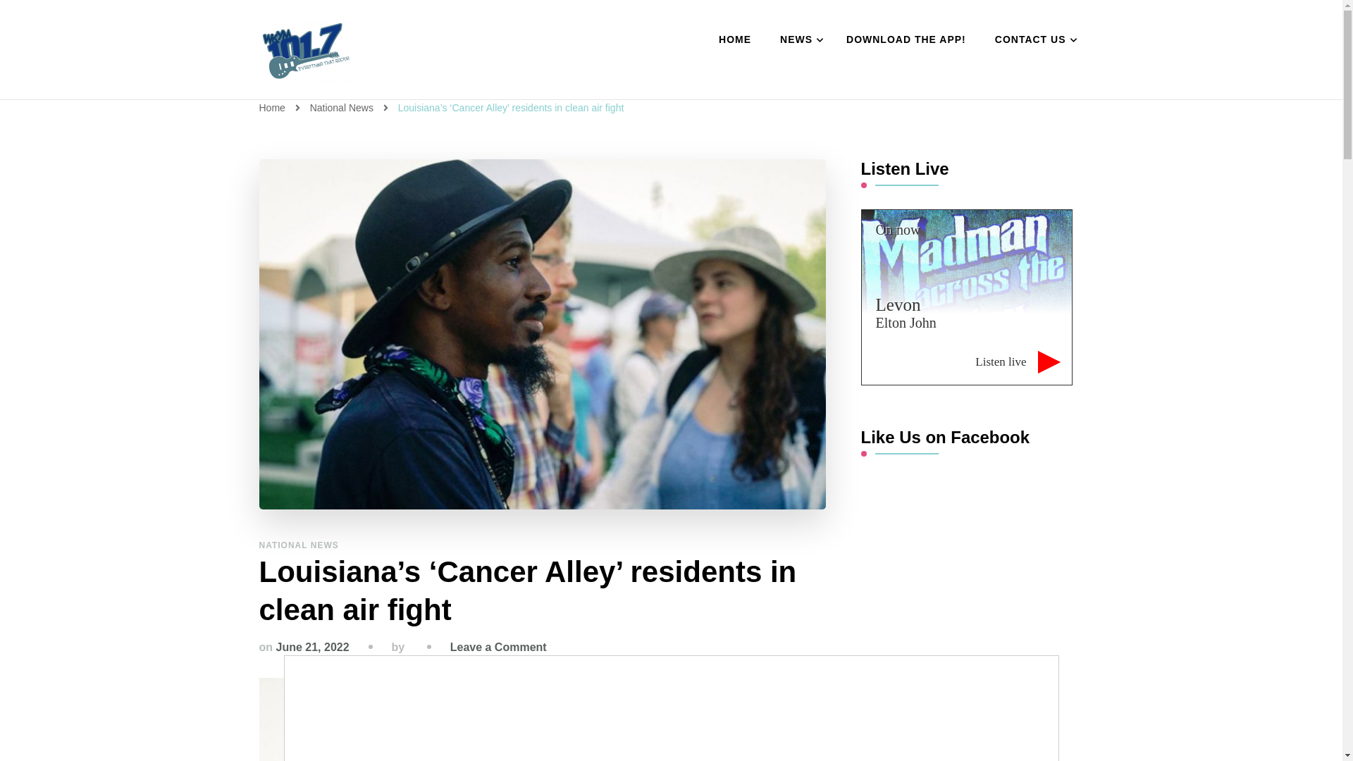  Describe the element at coordinates (1032, 40) in the screenshot. I see `CONTACT US` at that location.